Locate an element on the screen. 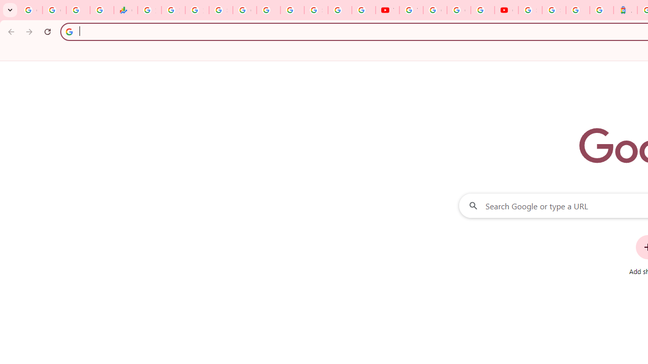  YouTube is located at coordinates (411, 10).